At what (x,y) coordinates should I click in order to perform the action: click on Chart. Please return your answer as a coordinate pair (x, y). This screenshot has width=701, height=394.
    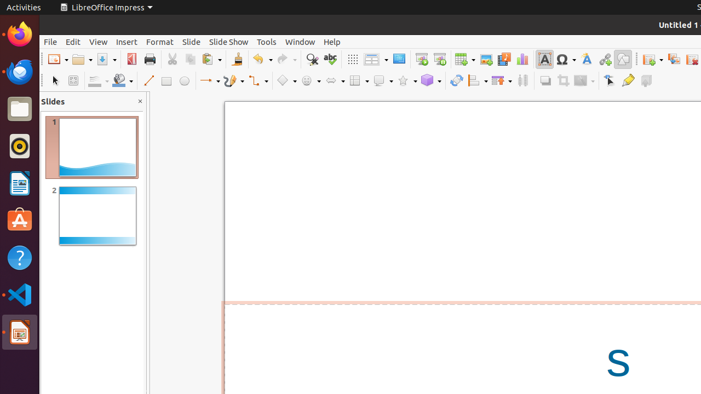
    Looking at the image, I should click on (522, 59).